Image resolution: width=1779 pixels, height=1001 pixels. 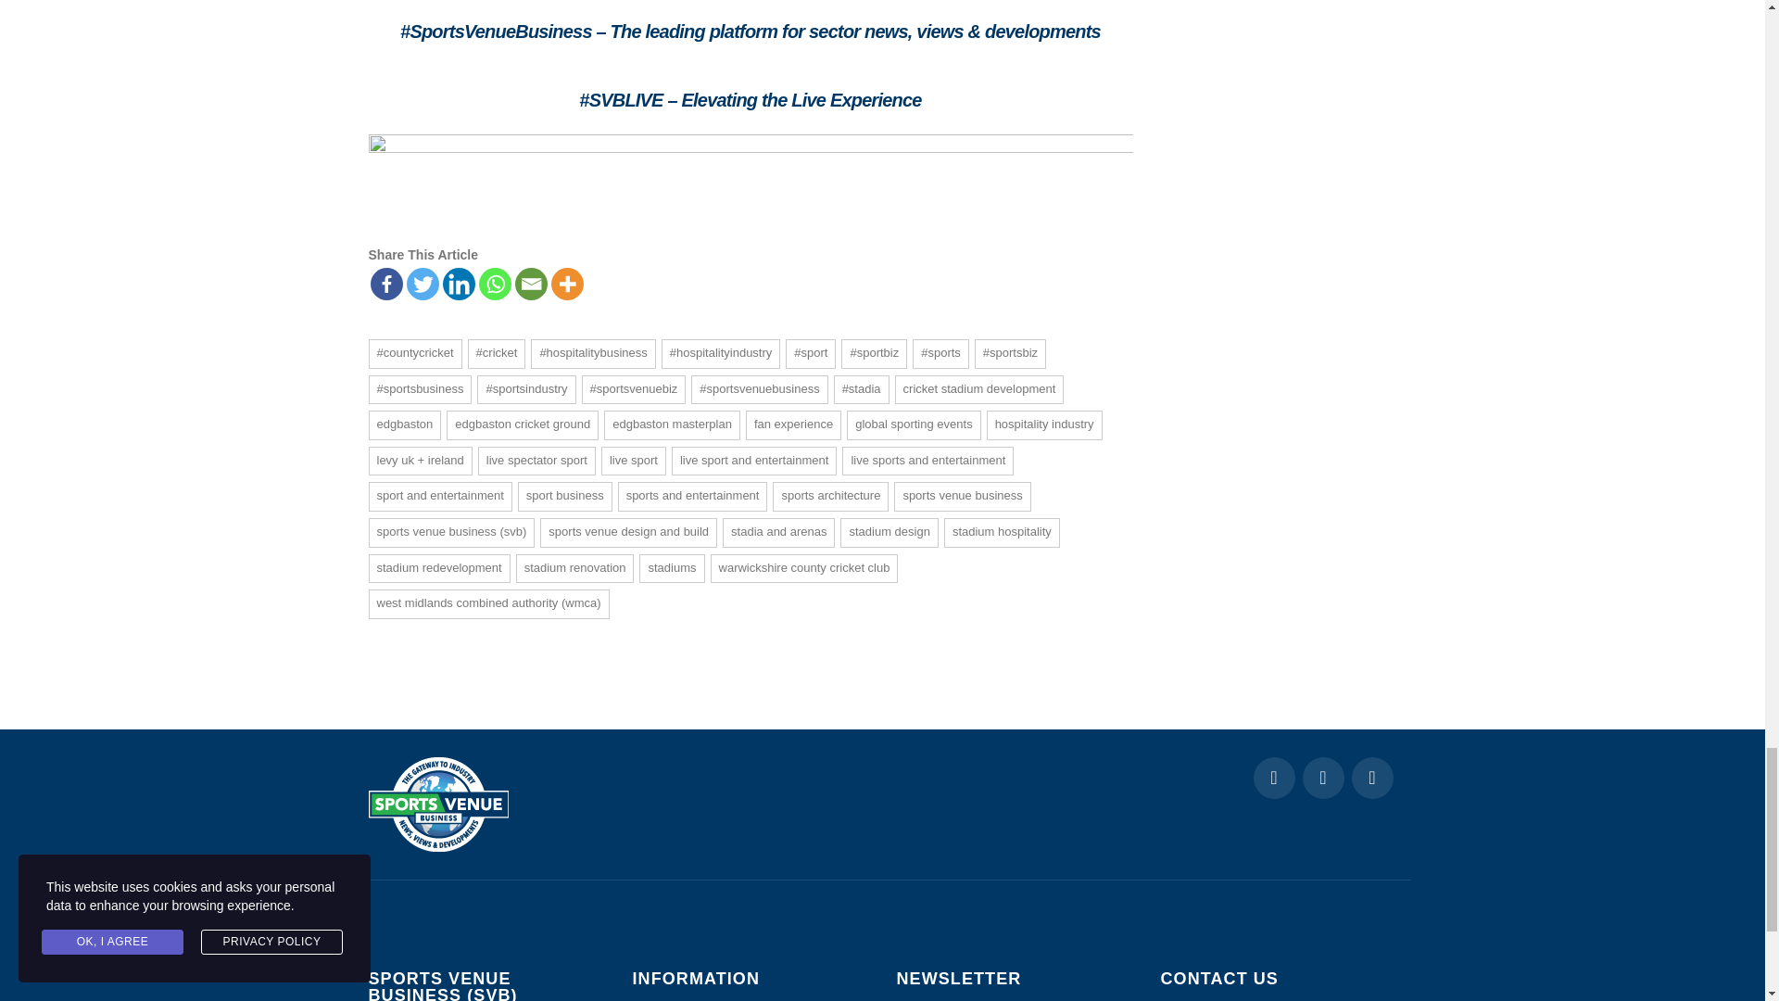 I want to click on Facebook, so click(x=386, y=284).